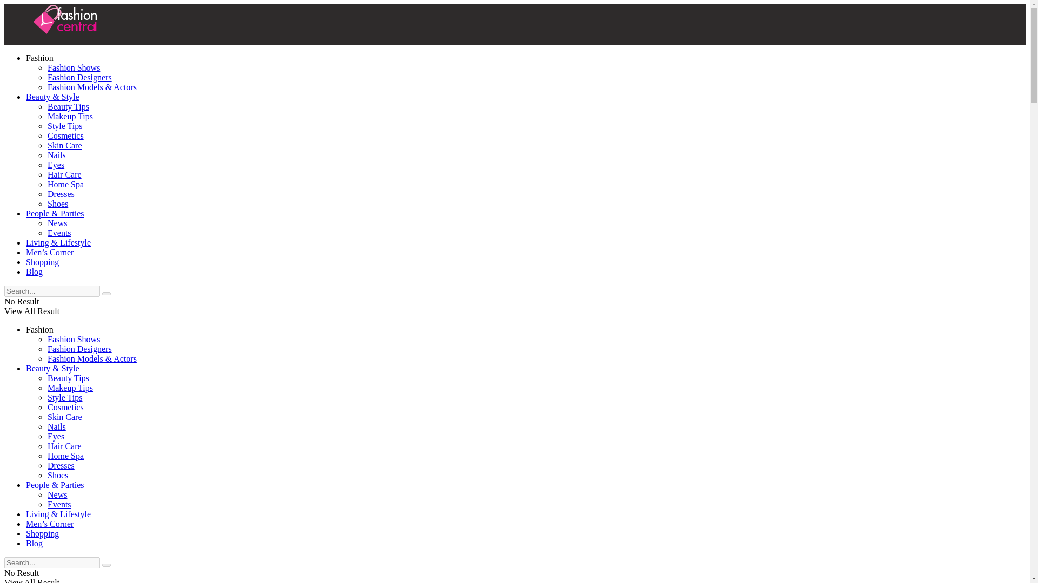 The width and height of the screenshot is (1038, 583). What do you see at coordinates (80, 78) in the screenshot?
I see `Fashion Designers` at bounding box center [80, 78].